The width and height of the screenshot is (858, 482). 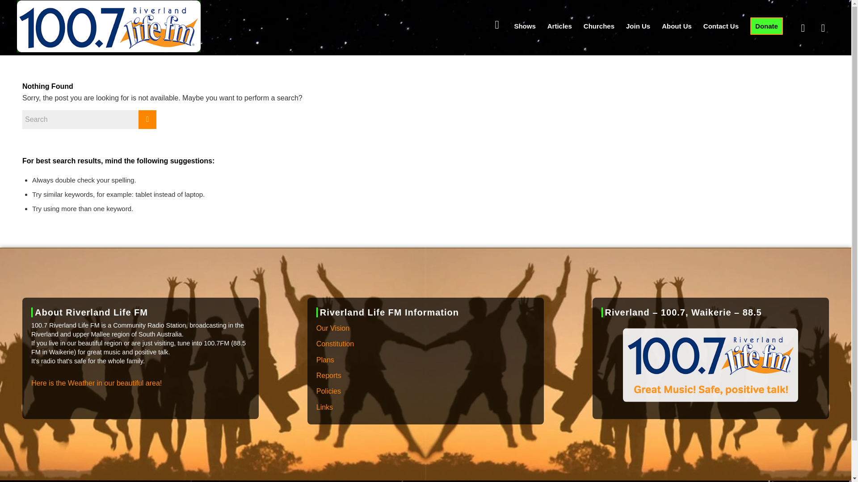 I want to click on Plans, so click(x=425, y=360).